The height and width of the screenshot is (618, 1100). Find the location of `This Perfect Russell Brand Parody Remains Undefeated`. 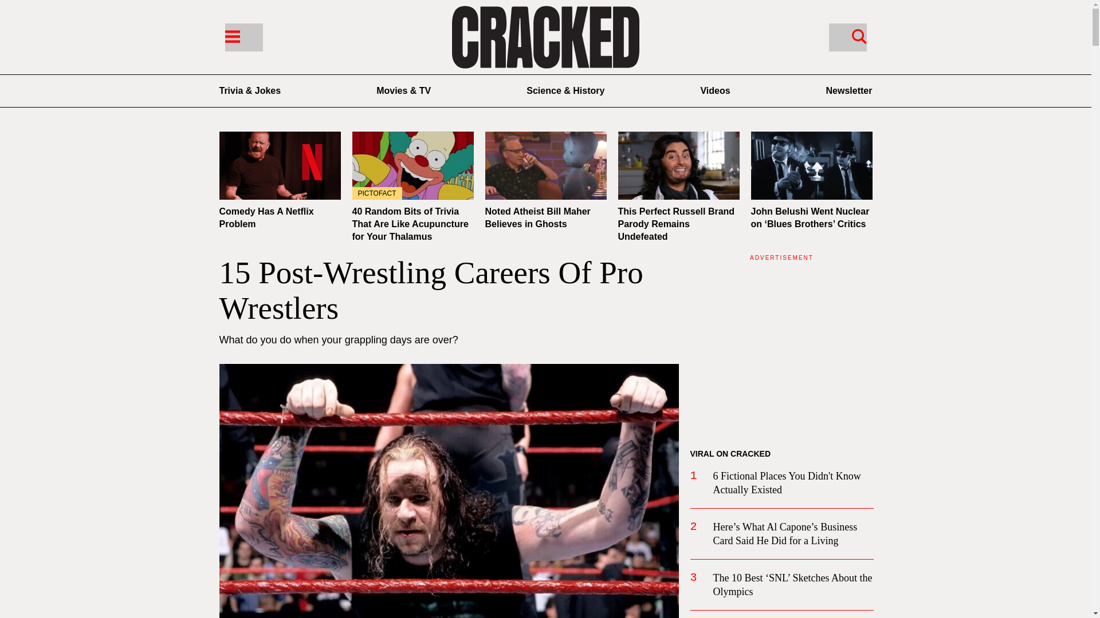

This Perfect Russell Brand Parody Remains Undefeated is located at coordinates (676, 224).